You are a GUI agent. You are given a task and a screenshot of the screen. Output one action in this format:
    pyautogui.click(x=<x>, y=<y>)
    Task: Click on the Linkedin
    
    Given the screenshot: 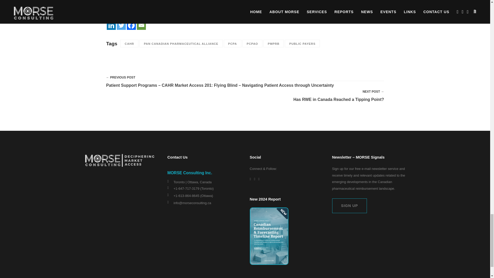 What is the action you would take?
    pyautogui.click(x=111, y=25)
    